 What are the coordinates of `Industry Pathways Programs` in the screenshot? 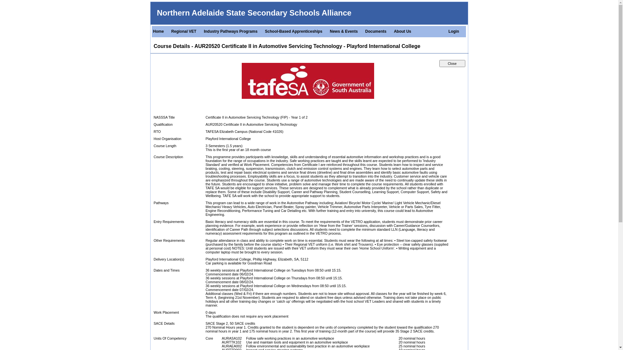 It's located at (232, 31).